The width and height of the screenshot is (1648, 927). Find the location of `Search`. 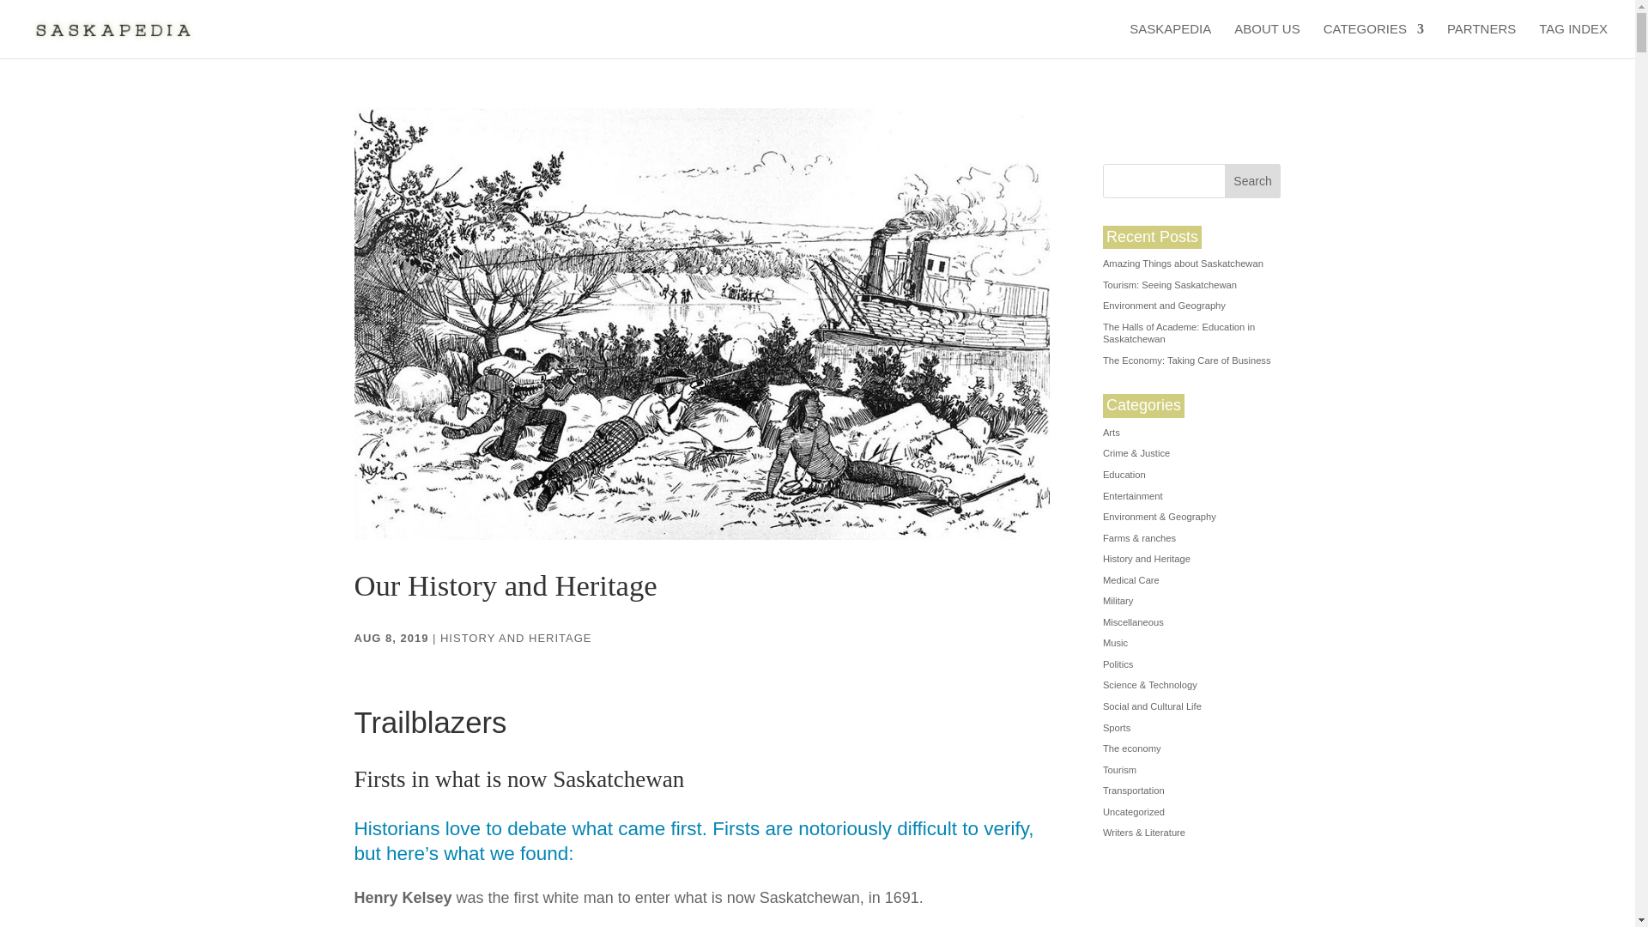

Search is located at coordinates (1253, 181).